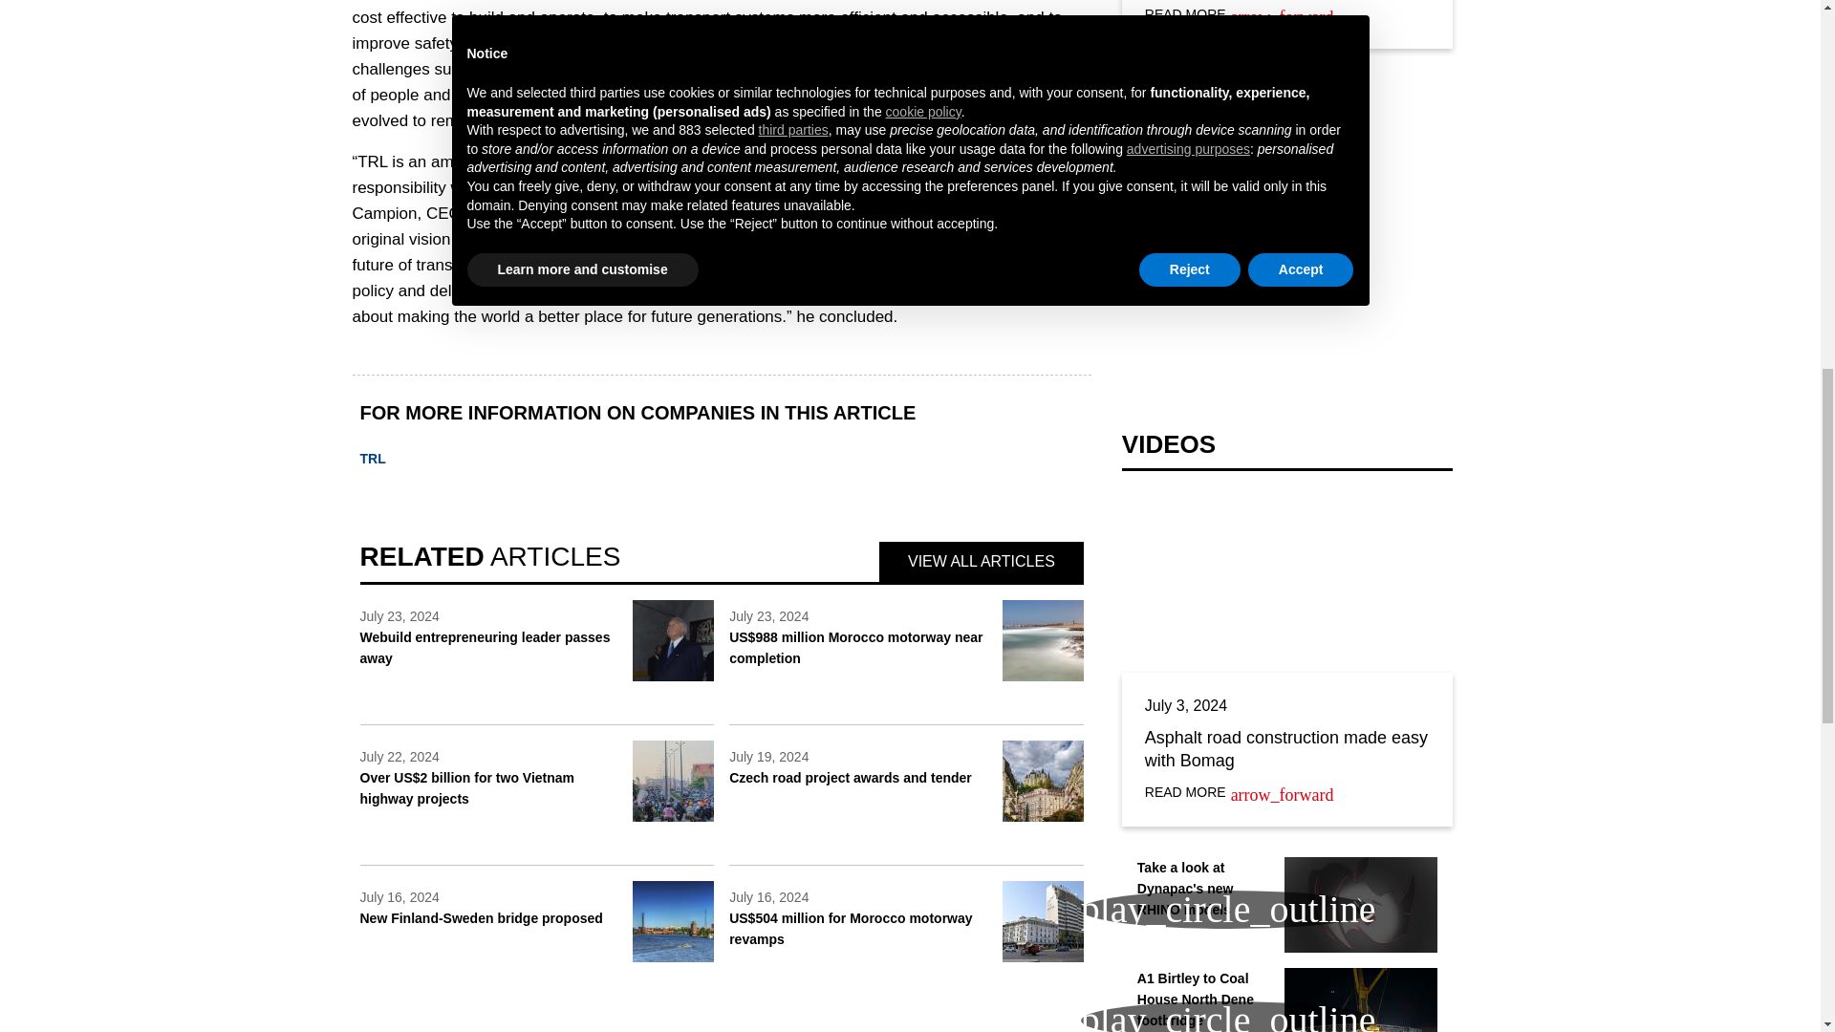  I want to click on 3rd party ad content, so click(1286, 275).